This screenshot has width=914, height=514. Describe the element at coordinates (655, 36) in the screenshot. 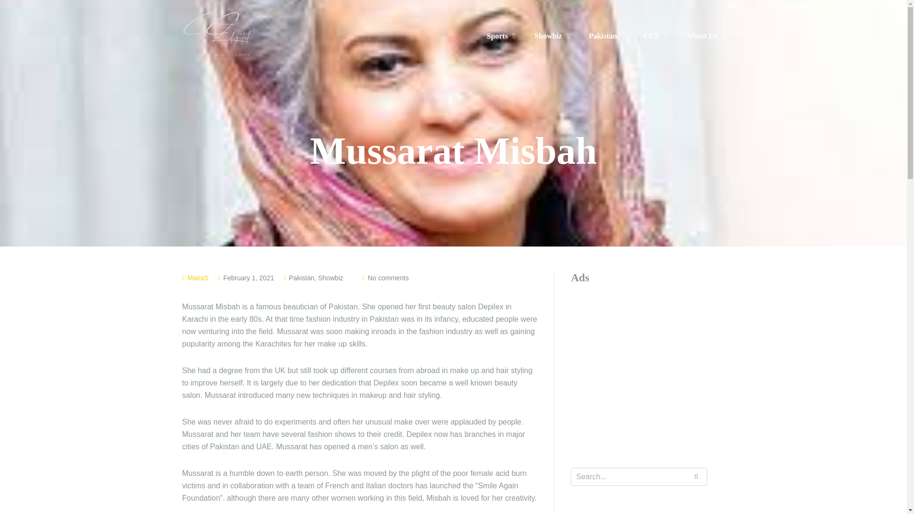

I see `CCZ` at that location.